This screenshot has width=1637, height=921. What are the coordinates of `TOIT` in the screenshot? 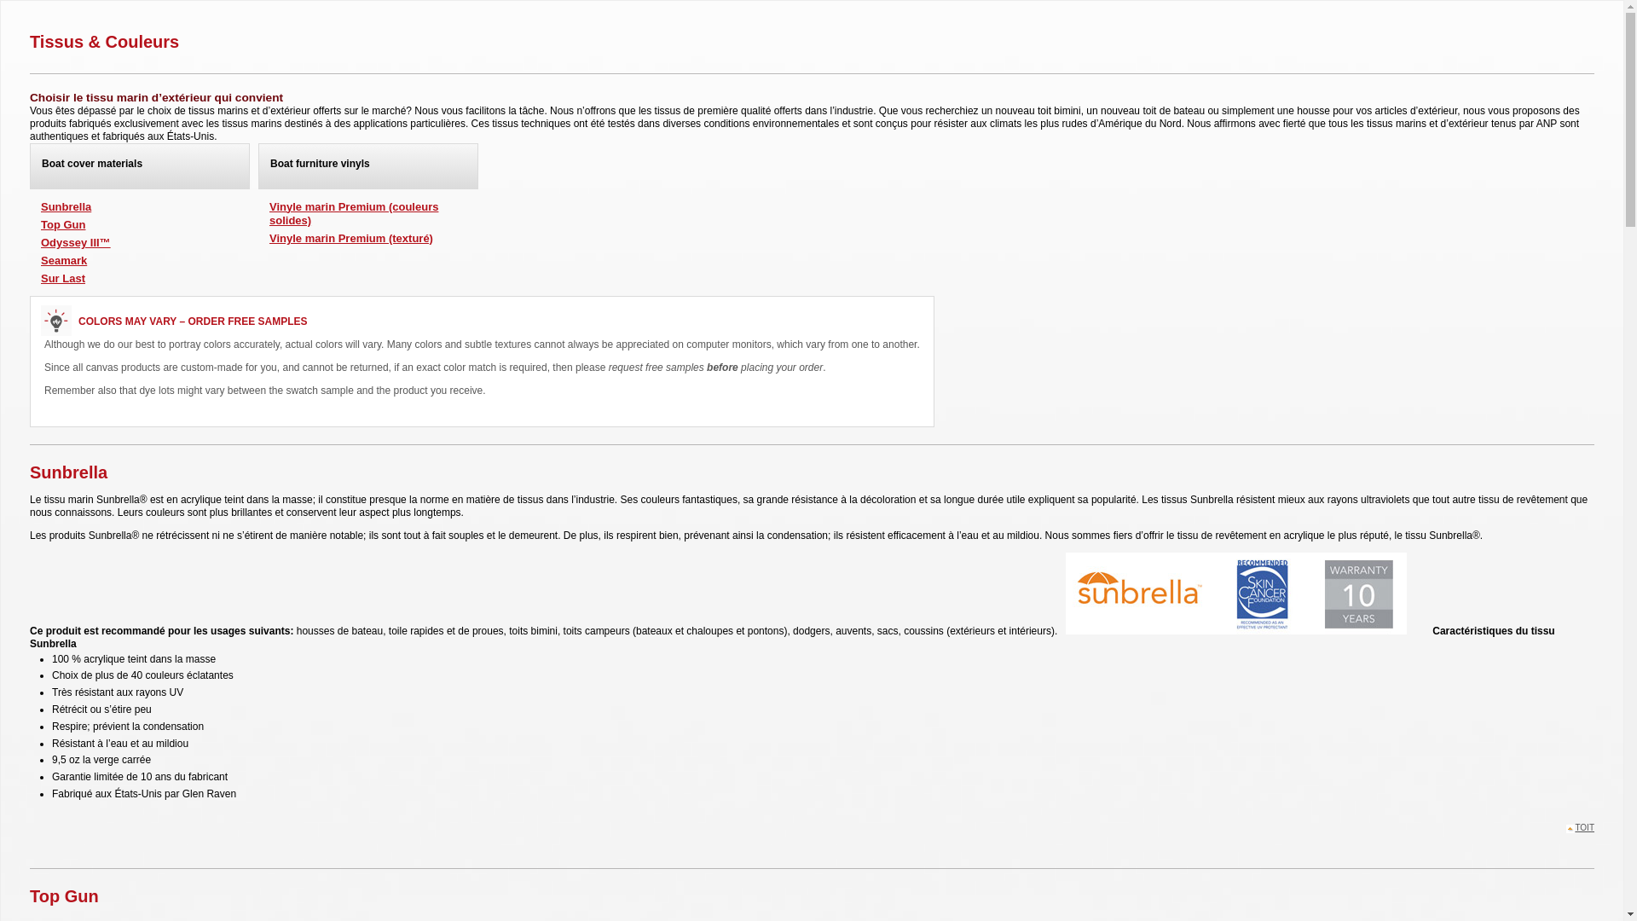 It's located at (1581, 829).